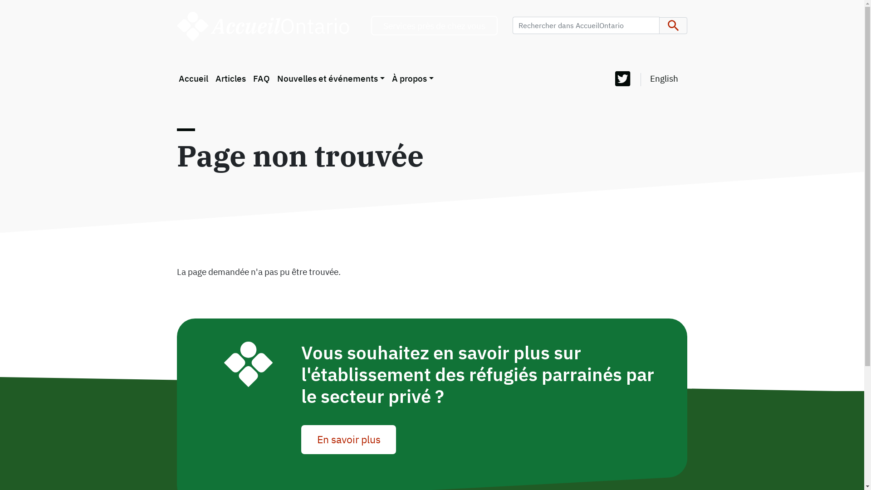 Image resolution: width=871 pixels, height=490 pixels. Describe the element at coordinates (261, 79) in the screenshot. I see `FAQ` at that location.